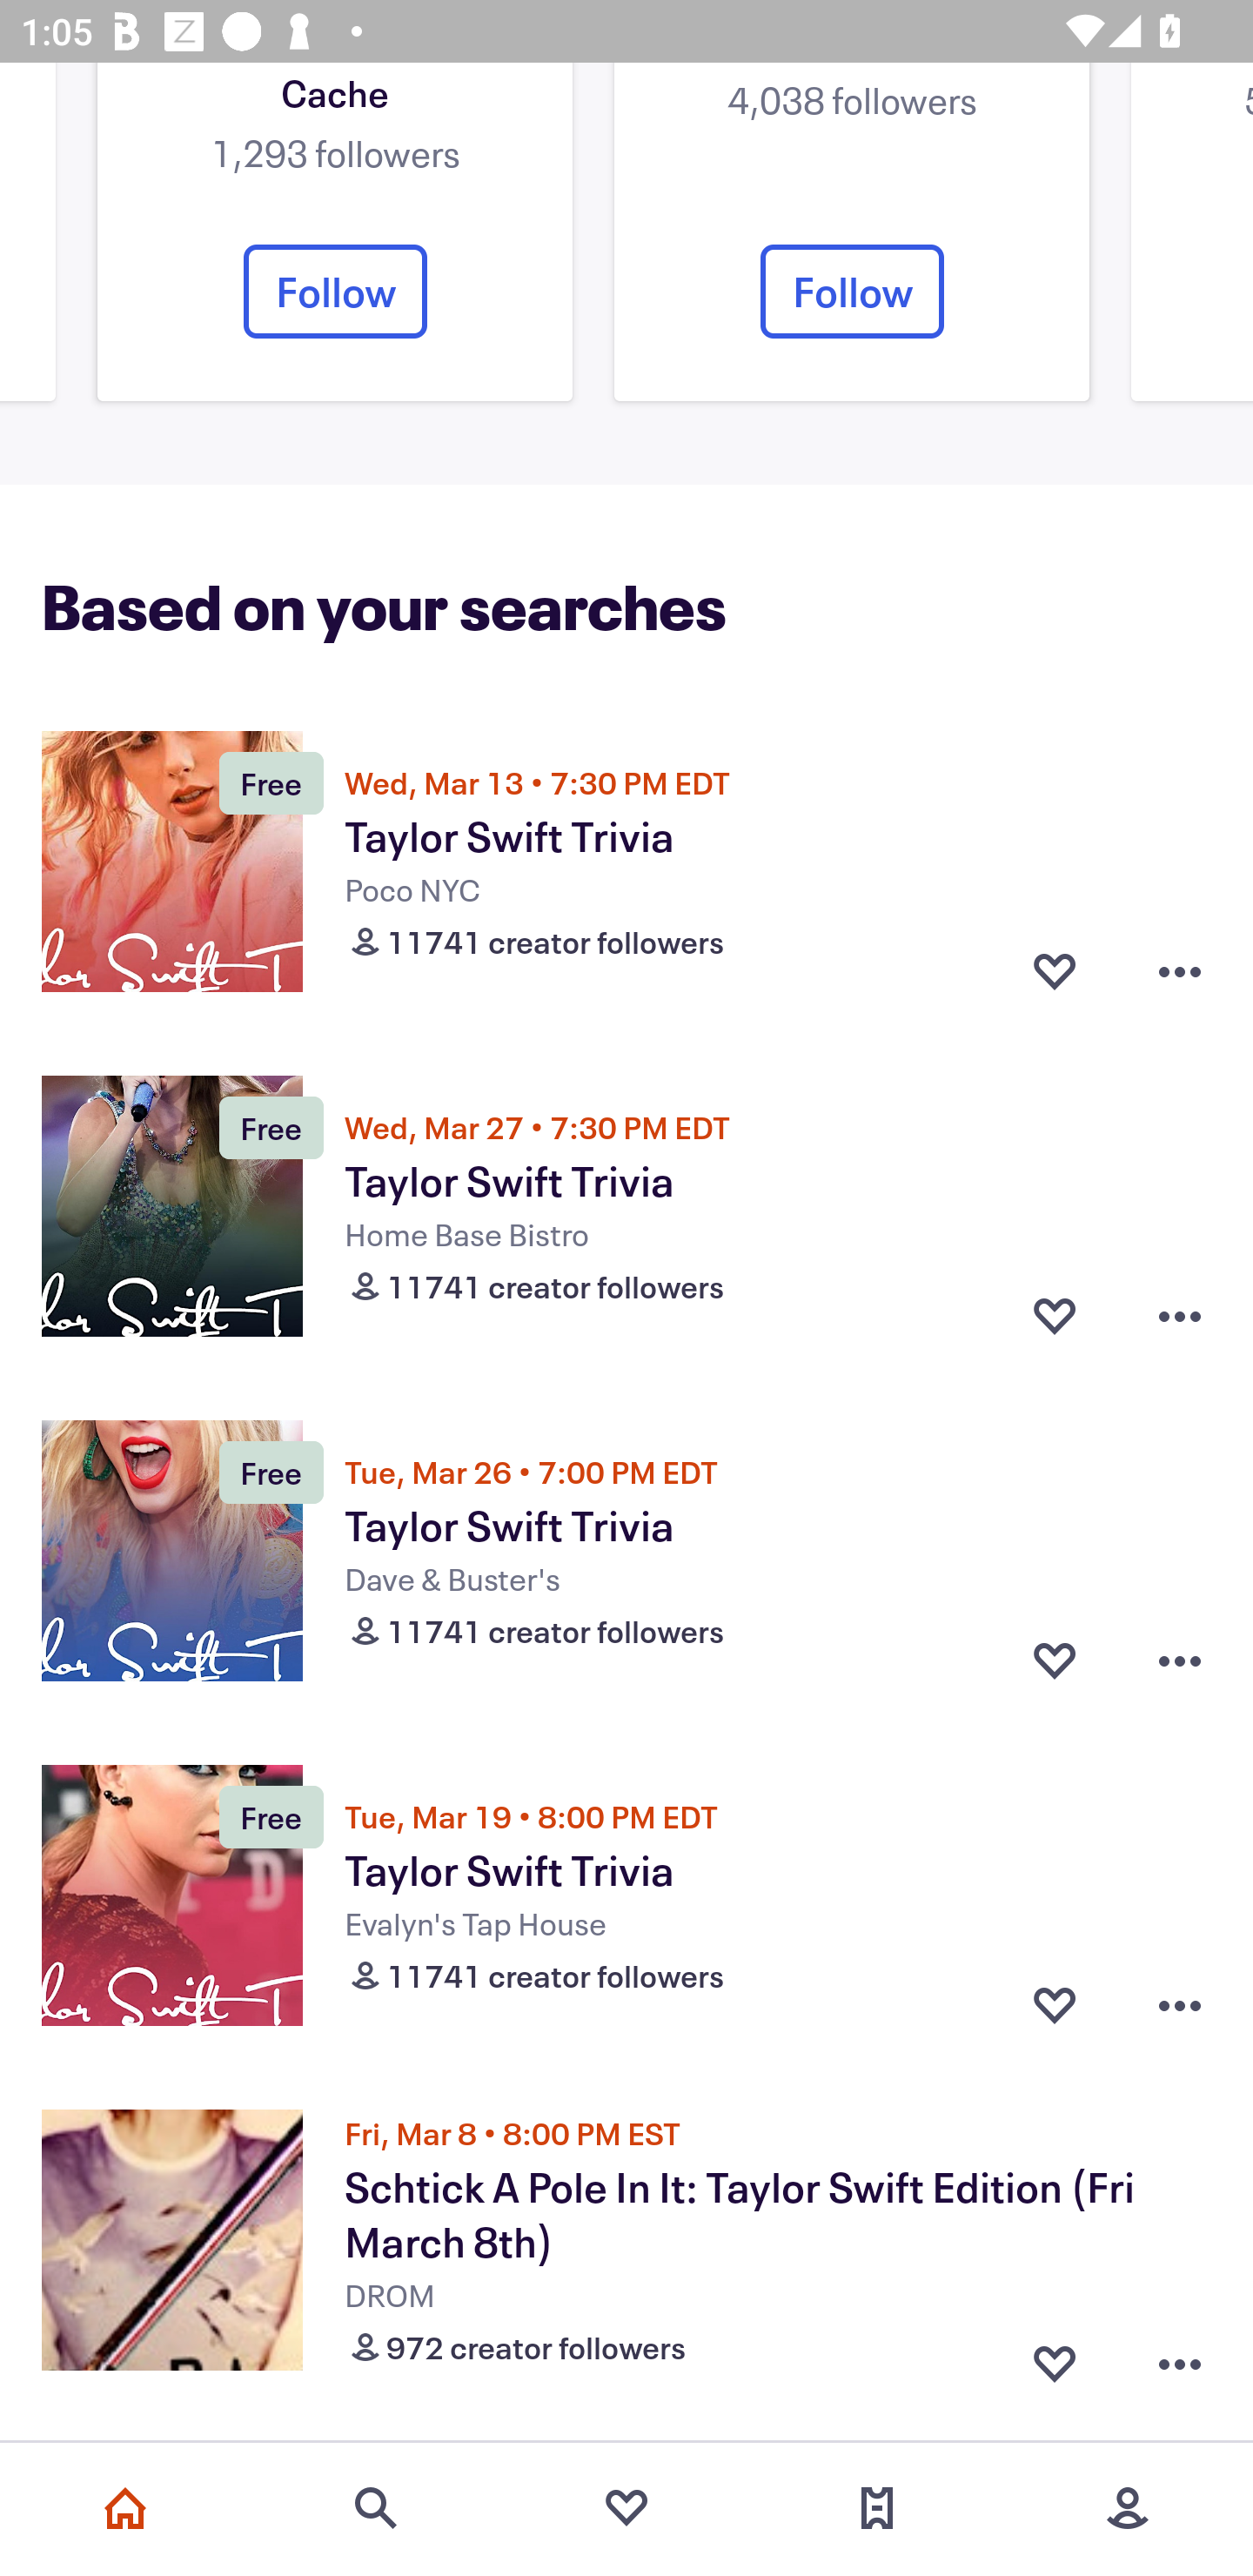 This screenshot has height=2576, width=1253. I want to click on Favorite button, so click(1055, 1661).